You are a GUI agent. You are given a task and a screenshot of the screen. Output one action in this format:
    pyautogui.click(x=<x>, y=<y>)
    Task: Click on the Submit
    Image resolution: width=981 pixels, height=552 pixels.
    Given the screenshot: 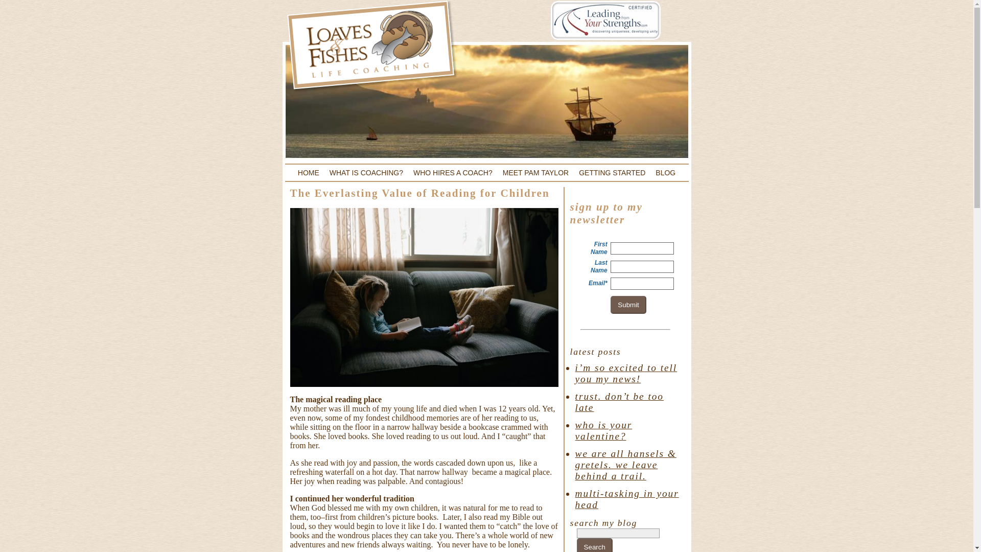 What is the action you would take?
    pyautogui.click(x=627, y=305)
    